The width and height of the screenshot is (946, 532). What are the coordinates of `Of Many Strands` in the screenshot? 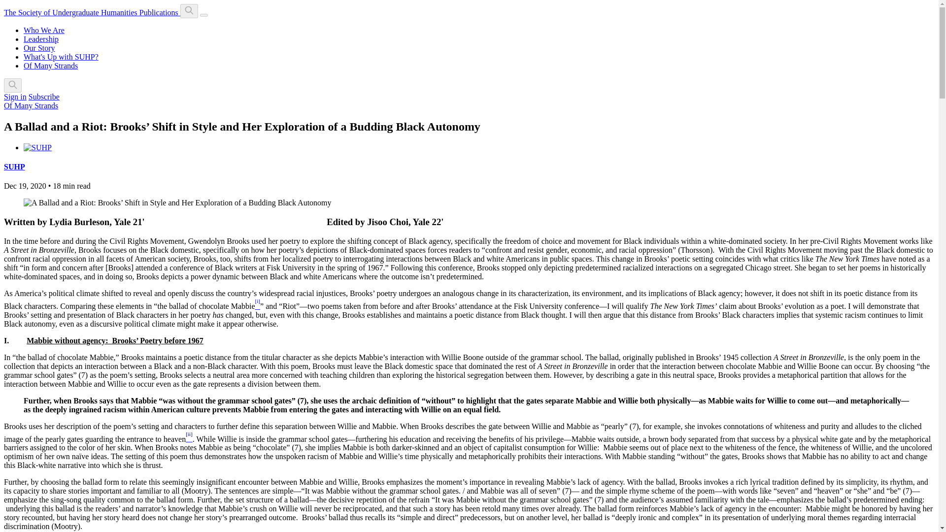 It's located at (31, 105).